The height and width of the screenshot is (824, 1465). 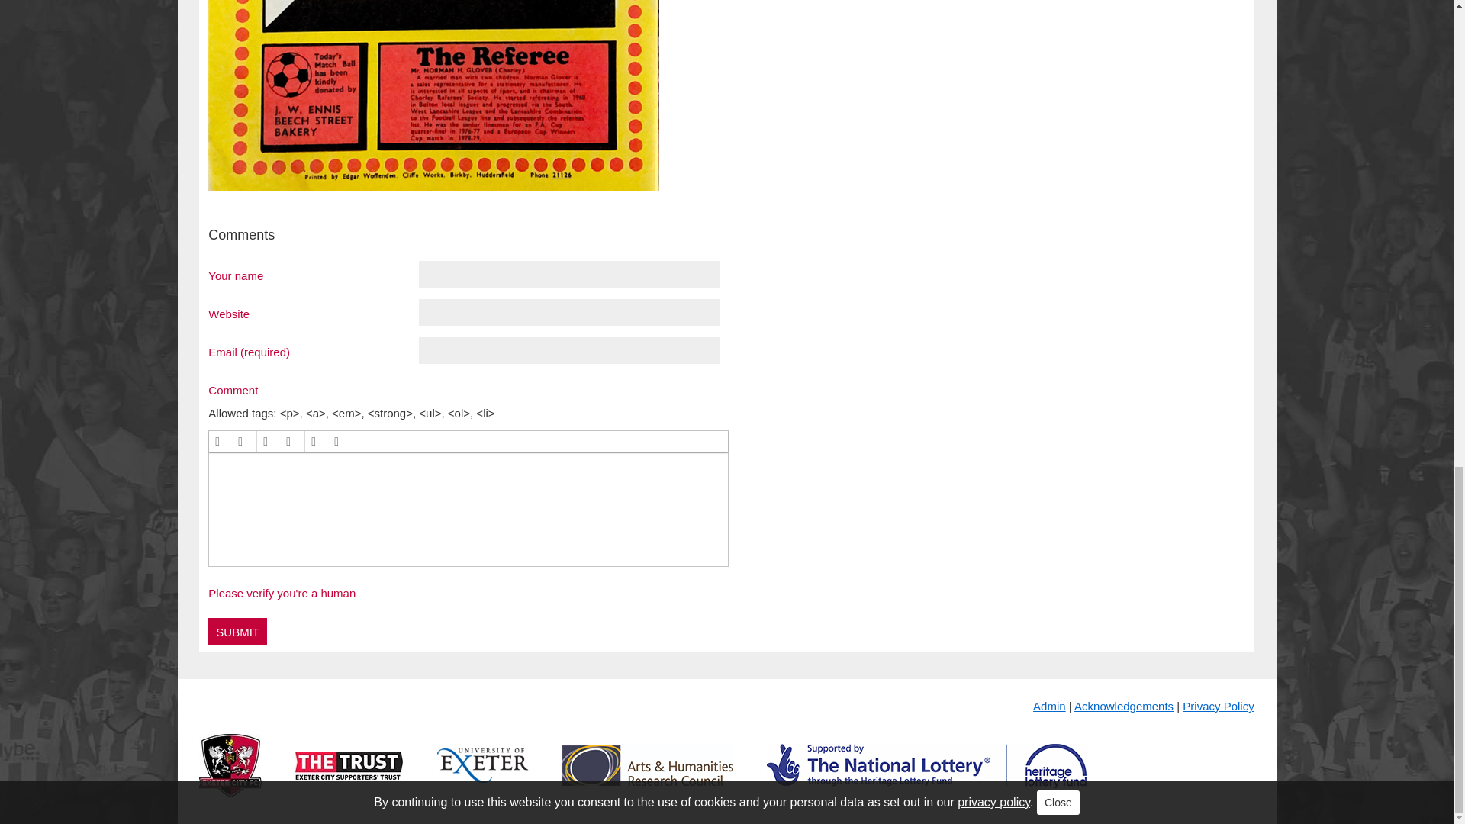 I want to click on Heritage Lottery Fund, so click(x=926, y=777).